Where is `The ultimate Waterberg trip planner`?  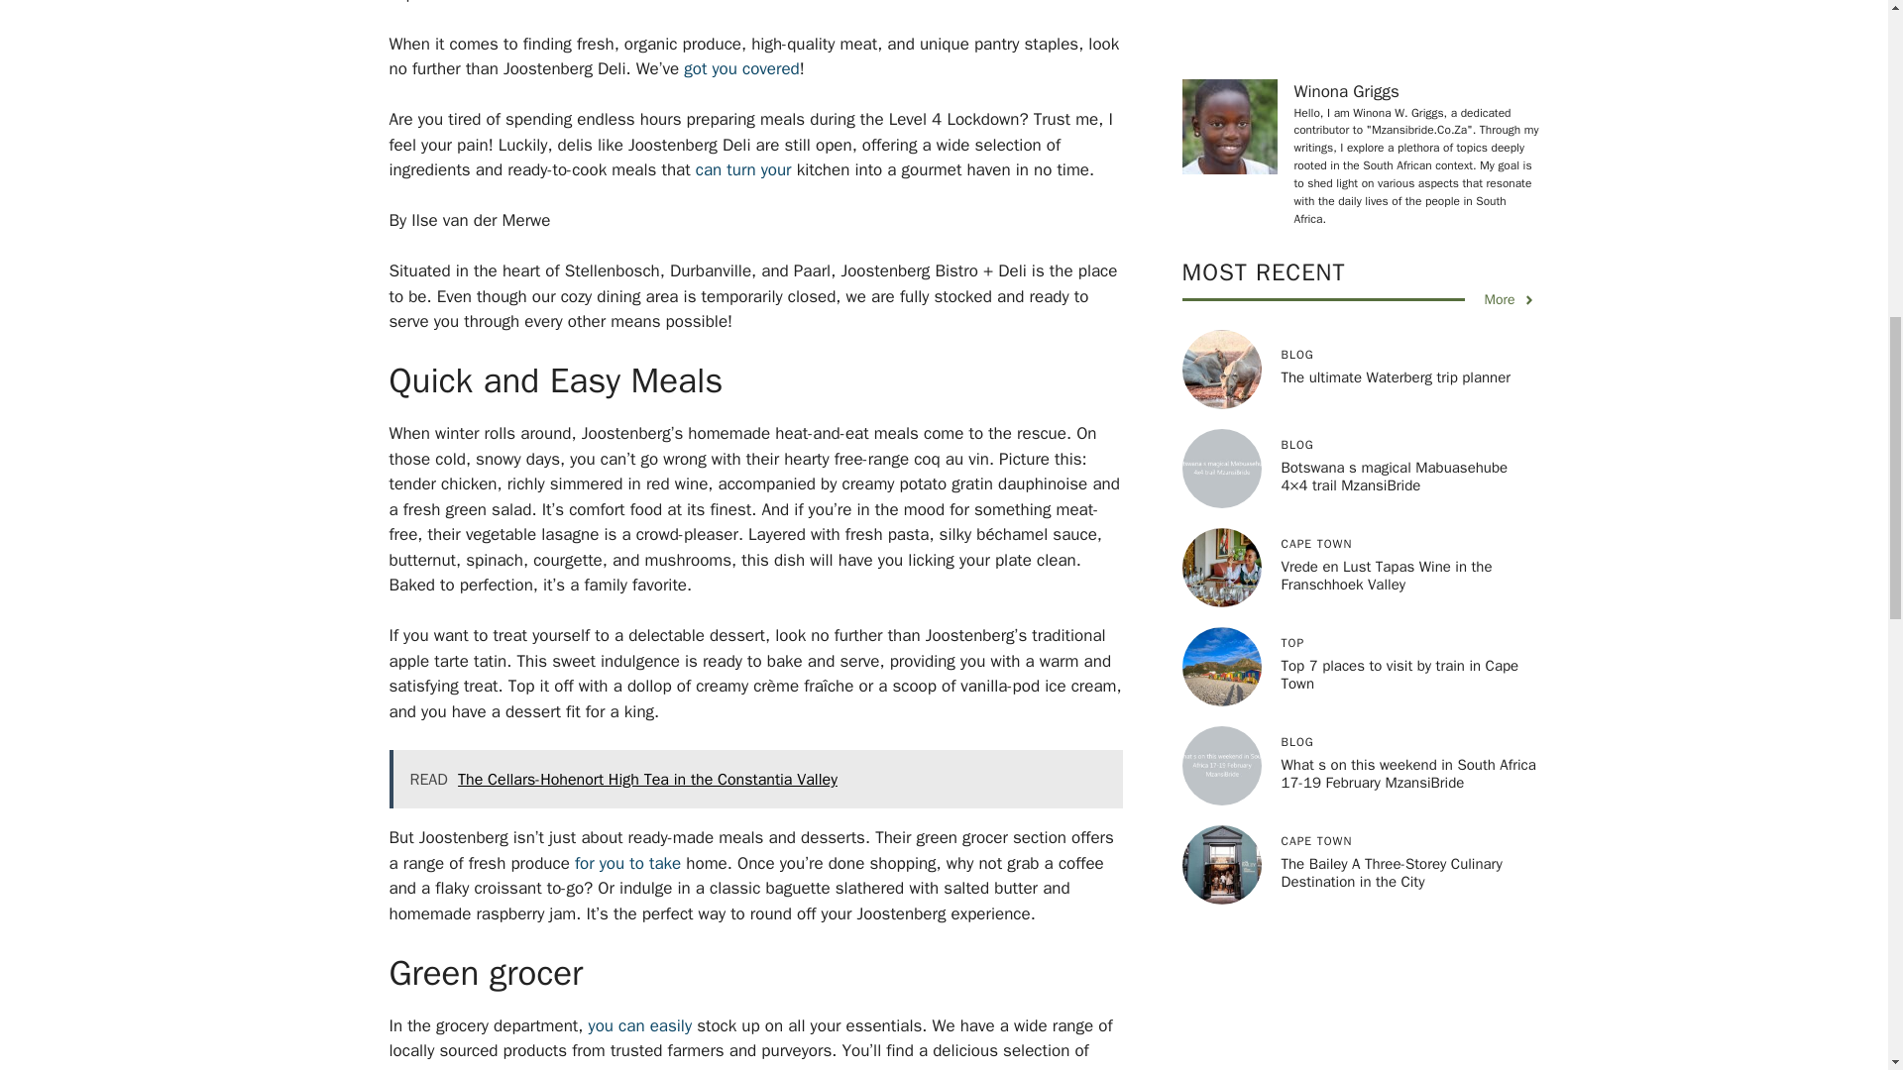 The ultimate Waterberg trip planner is located at coordinates (1396, 119).